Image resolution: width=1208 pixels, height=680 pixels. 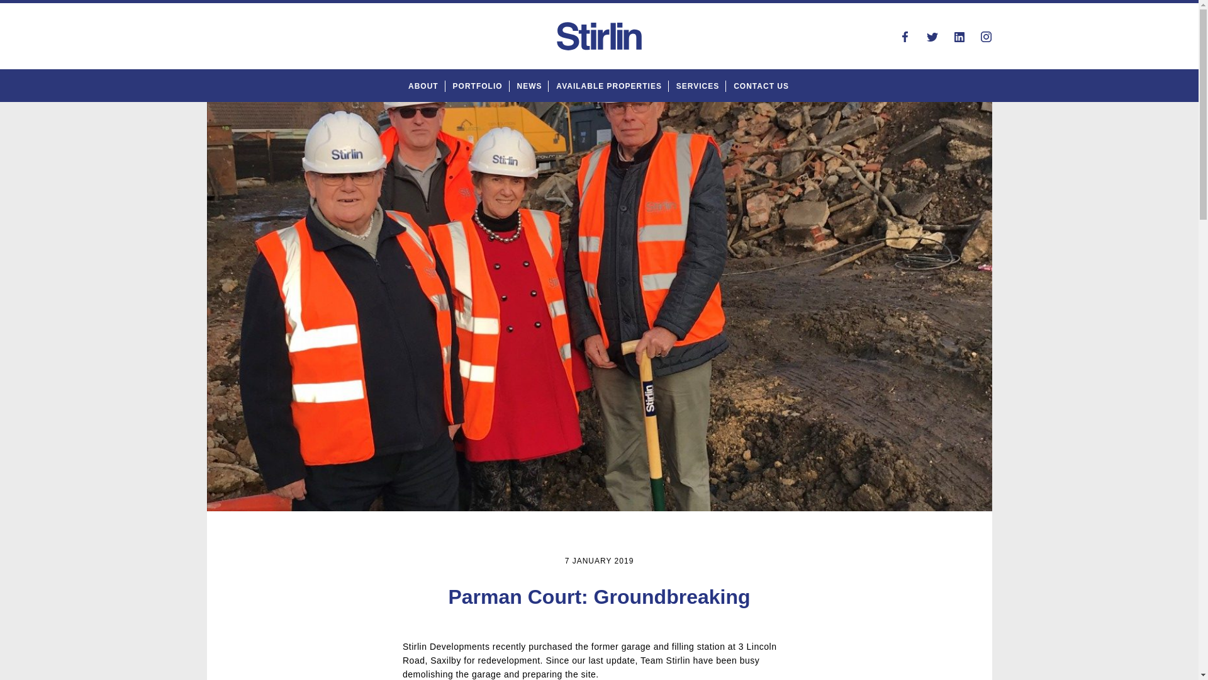 I want to click on CONTACT US, so click(x=761, y=86).